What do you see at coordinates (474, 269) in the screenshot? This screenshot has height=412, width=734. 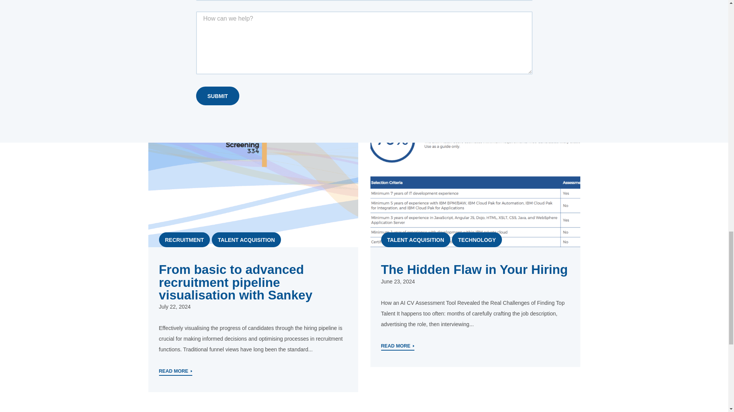 I see `The Hidden Flaw in Your Hiring` at bounding box center [474, 269].